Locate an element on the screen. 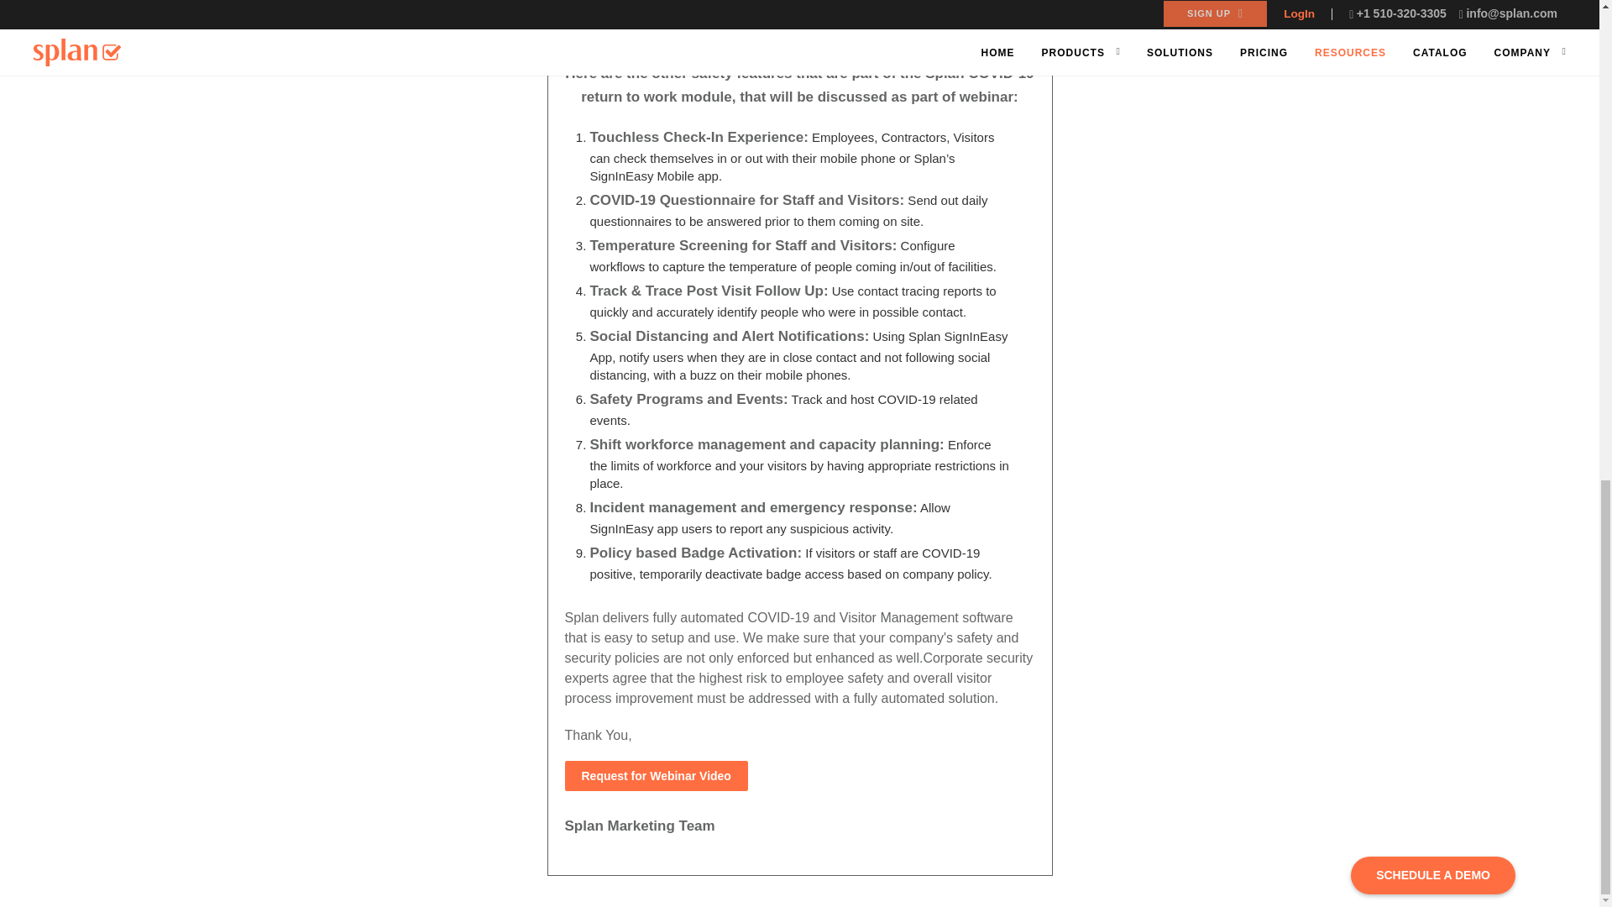  Request for Webinar Video is located at coordinates (656, 776).